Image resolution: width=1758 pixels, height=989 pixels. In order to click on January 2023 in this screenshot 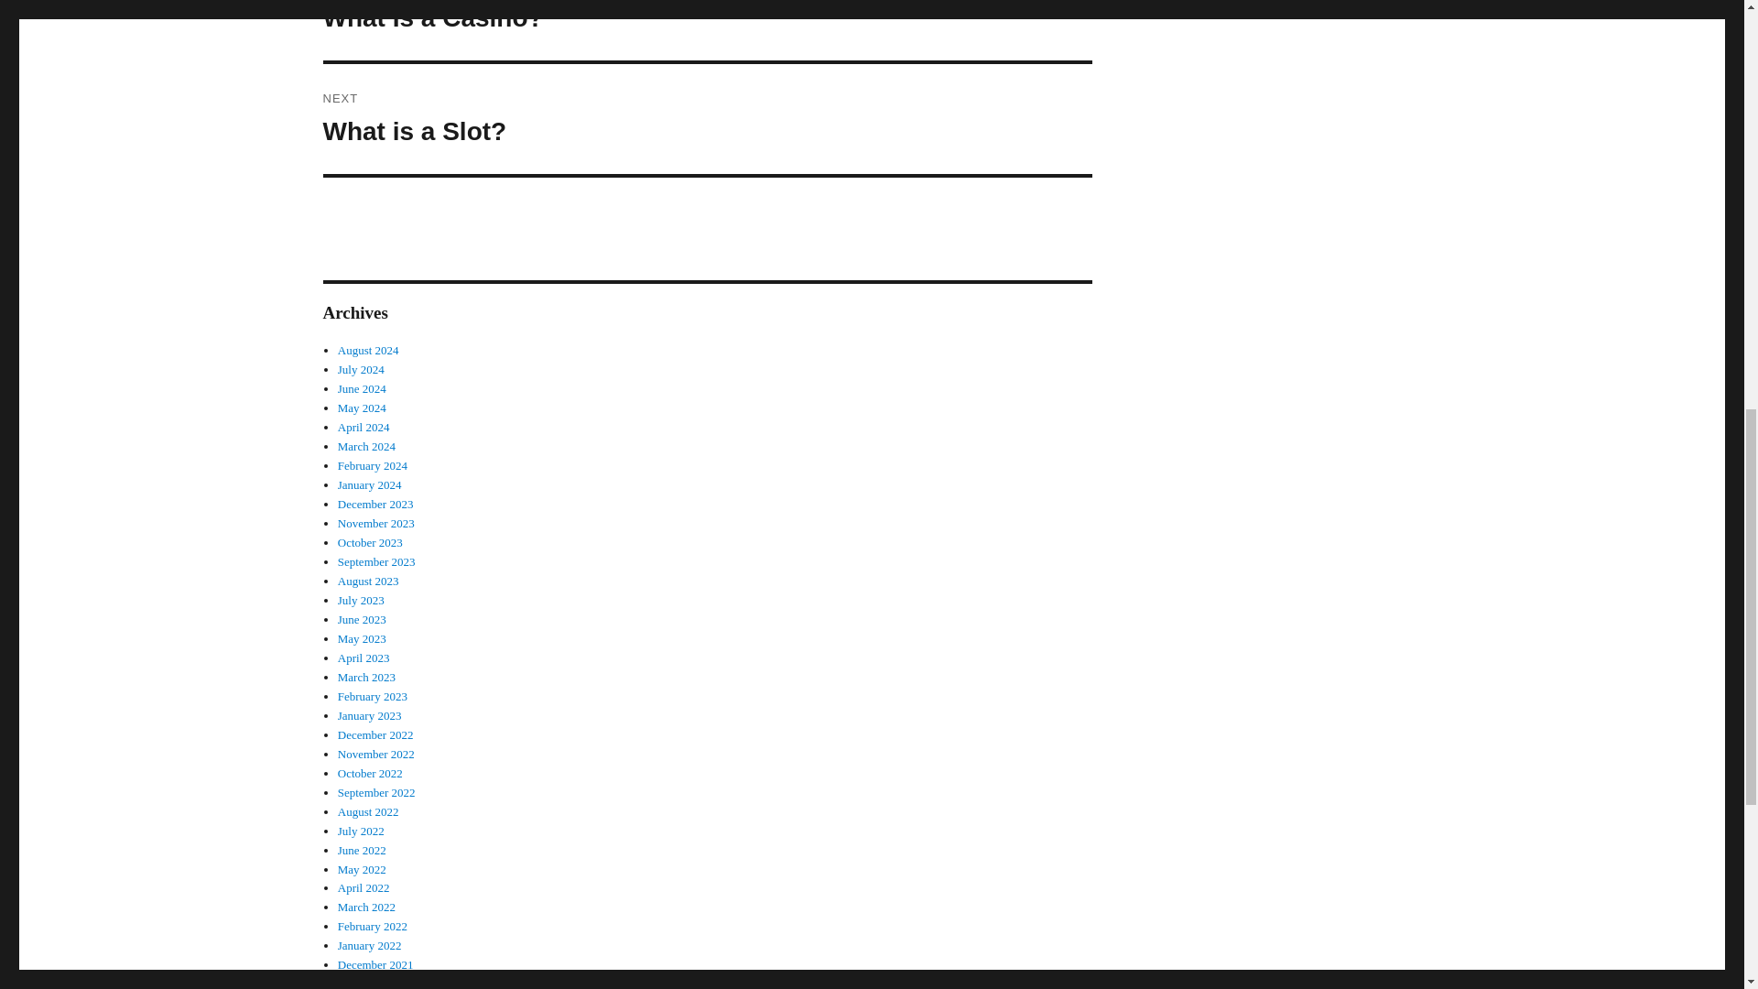, I will do `click(370, 716)`.